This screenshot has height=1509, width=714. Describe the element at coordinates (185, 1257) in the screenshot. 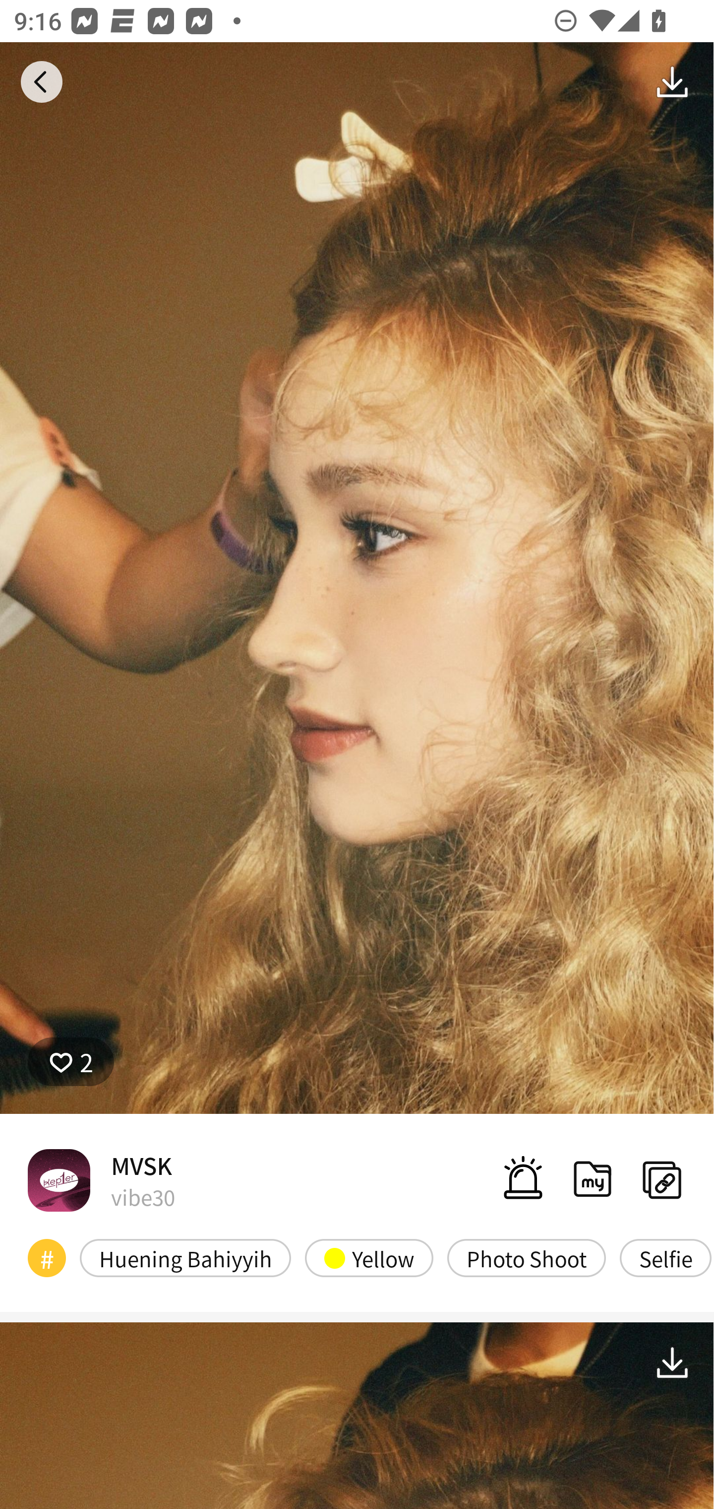

I see `Huening Bahiyyih` at that location.